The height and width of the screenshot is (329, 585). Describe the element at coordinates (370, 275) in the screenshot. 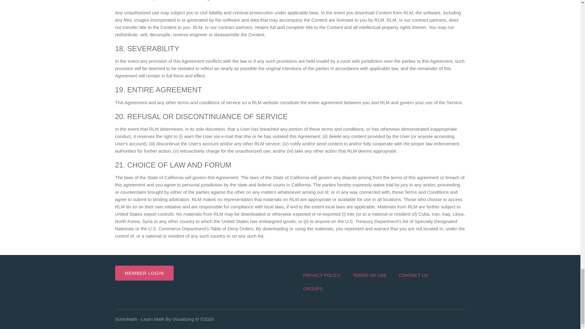

I see `TERMS OF USE` at that location.